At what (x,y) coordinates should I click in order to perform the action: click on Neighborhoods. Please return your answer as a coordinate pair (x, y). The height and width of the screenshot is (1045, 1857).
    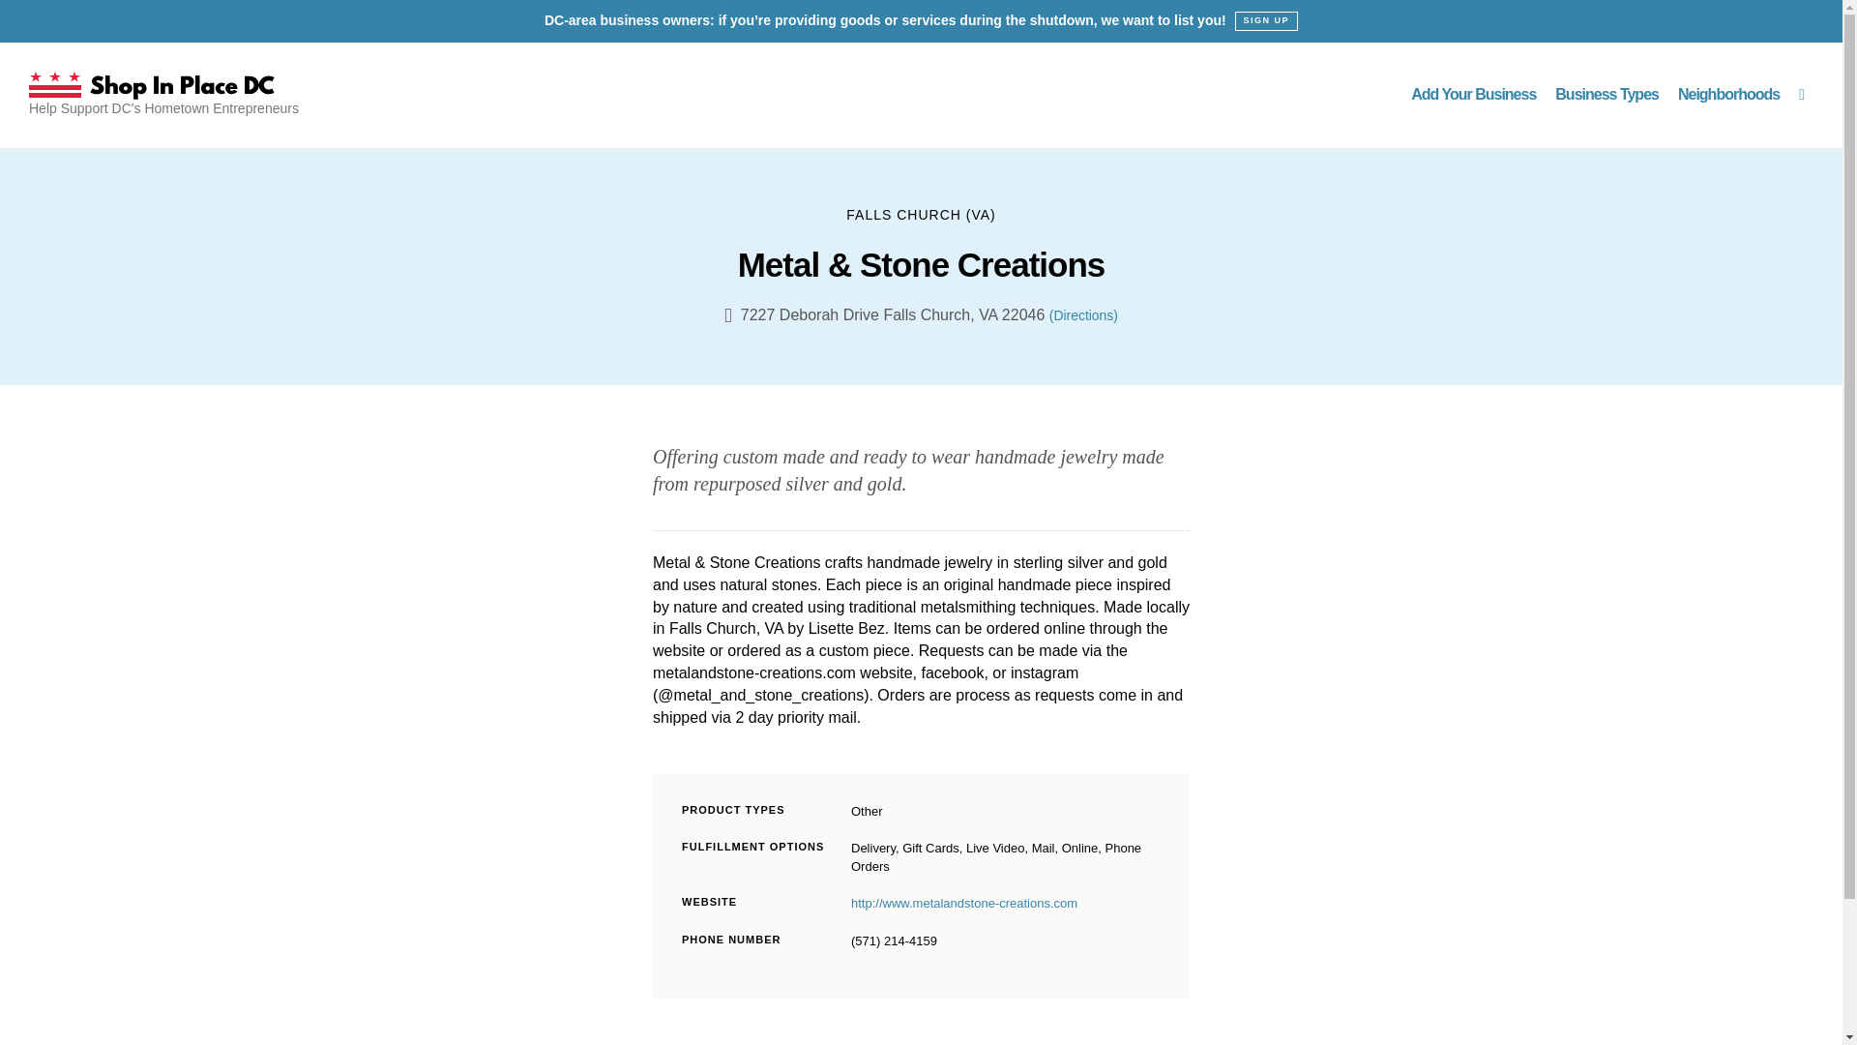
    Looking at the image, I should click on (1728, 95).